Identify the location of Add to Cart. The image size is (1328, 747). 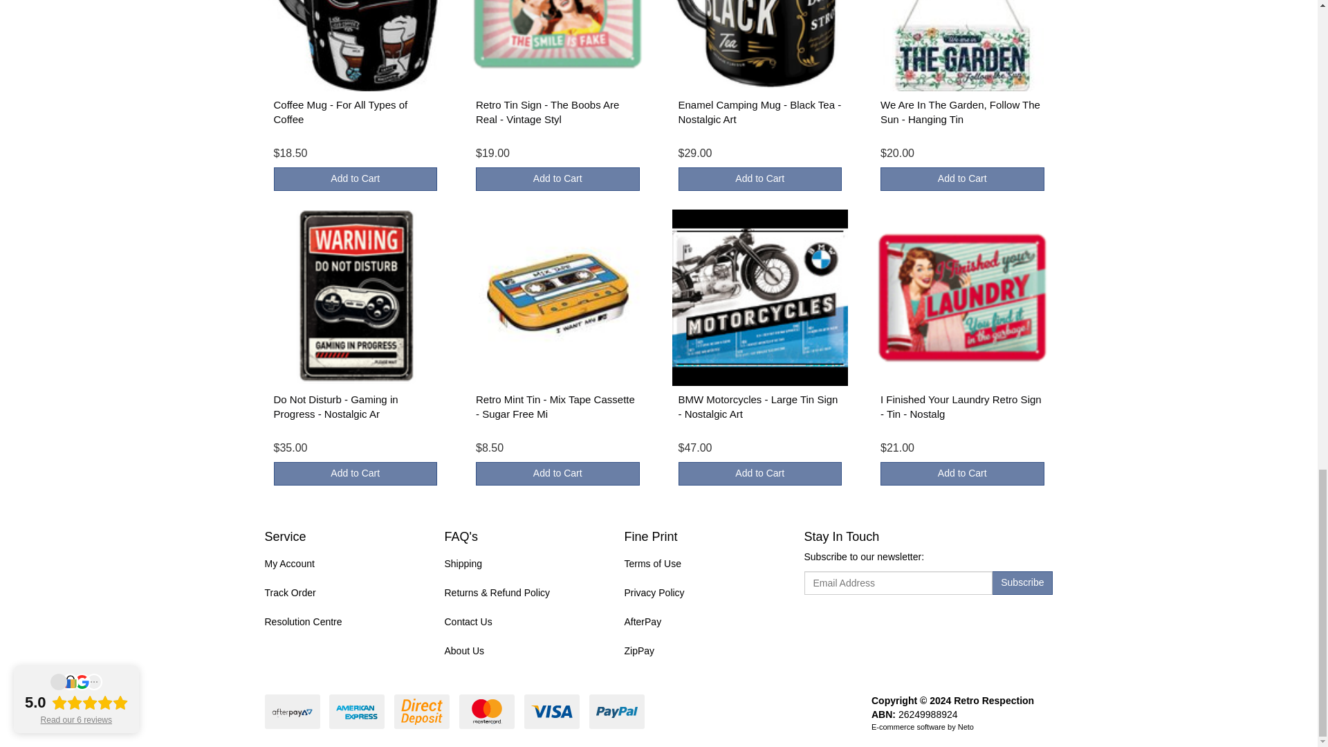
(356, 474).